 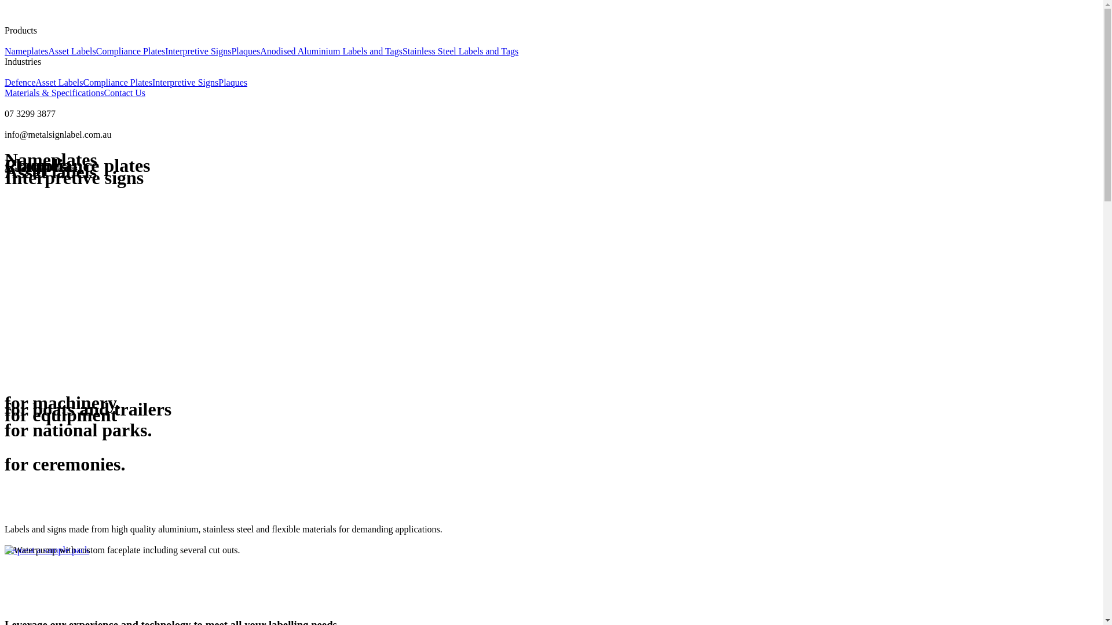 I want to click on Request a sample pack, so click(x=551, y=545).